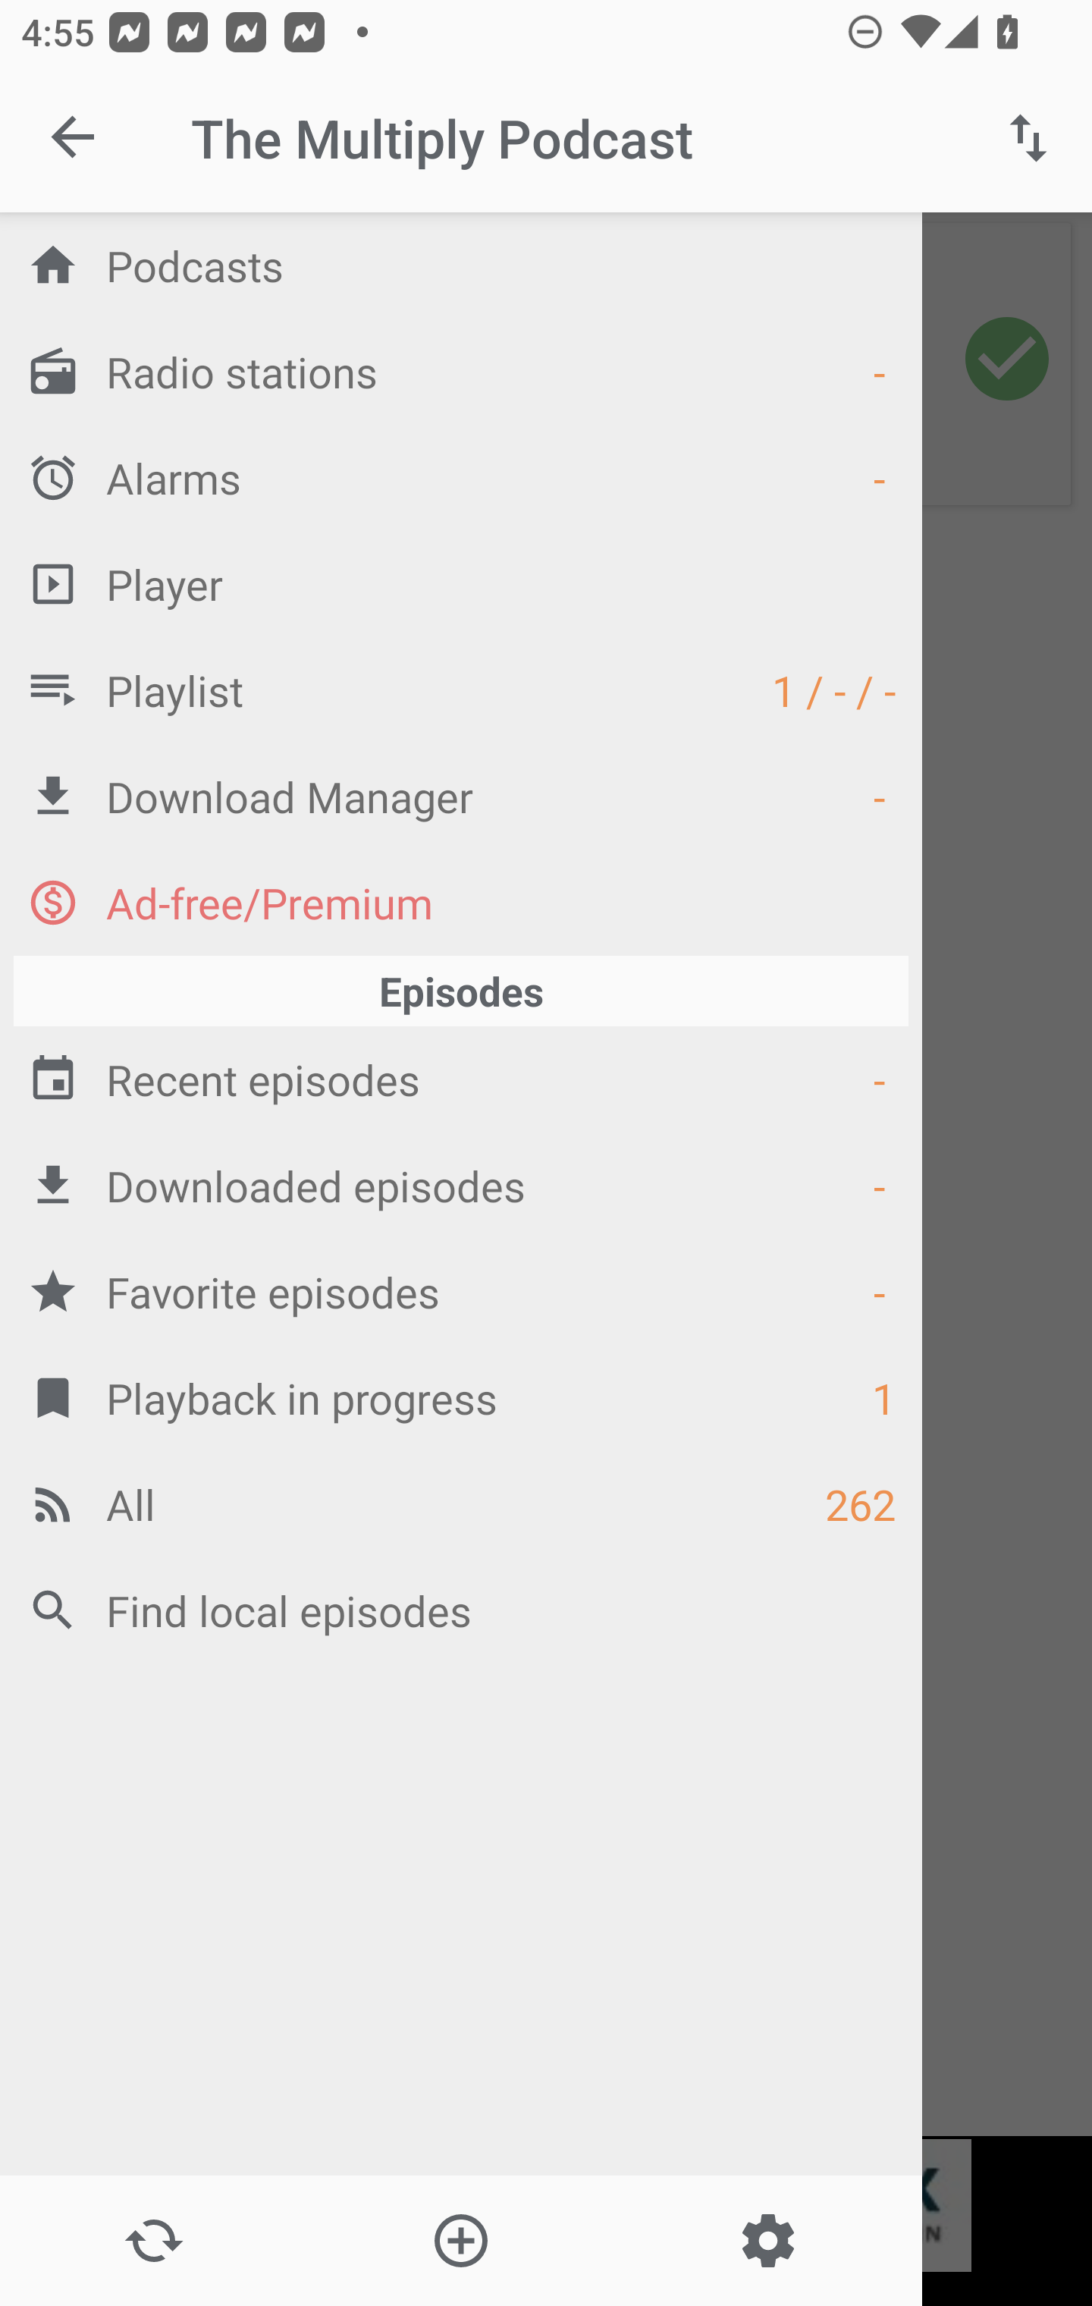 The width and height of the screenshot is (1092, 2306). I want to click on Player, so click(461, 583).